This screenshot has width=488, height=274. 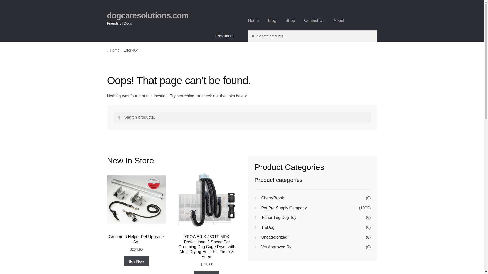 What do you see at coordinates (339, 20) in the screenshot?
I see `About` at bounding box center [339, 20].